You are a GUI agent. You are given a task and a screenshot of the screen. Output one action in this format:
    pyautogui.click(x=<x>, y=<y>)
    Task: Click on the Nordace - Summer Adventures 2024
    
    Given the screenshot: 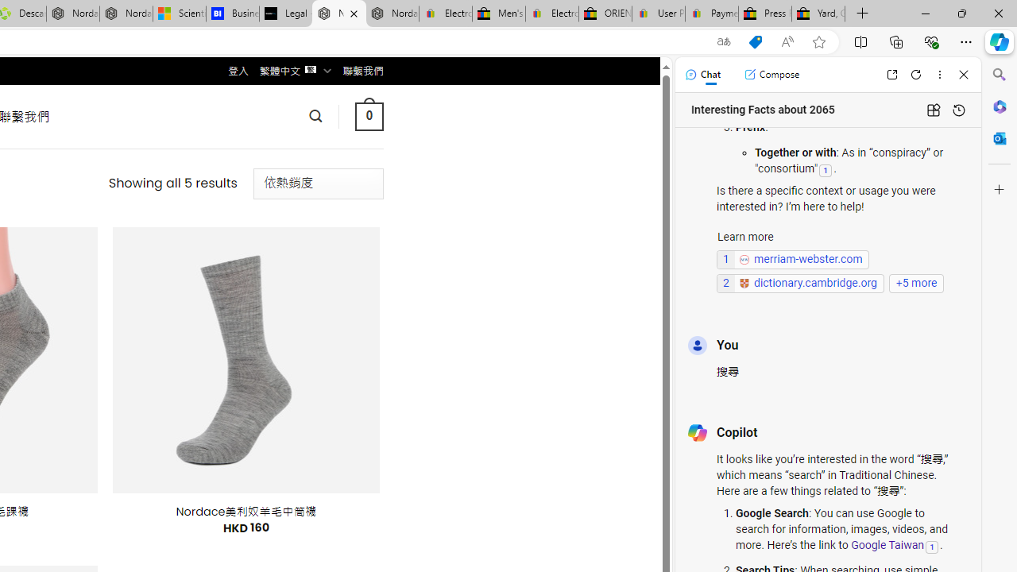 What is the action you would take?
    pyautogui.click(x=73, y=14)
    